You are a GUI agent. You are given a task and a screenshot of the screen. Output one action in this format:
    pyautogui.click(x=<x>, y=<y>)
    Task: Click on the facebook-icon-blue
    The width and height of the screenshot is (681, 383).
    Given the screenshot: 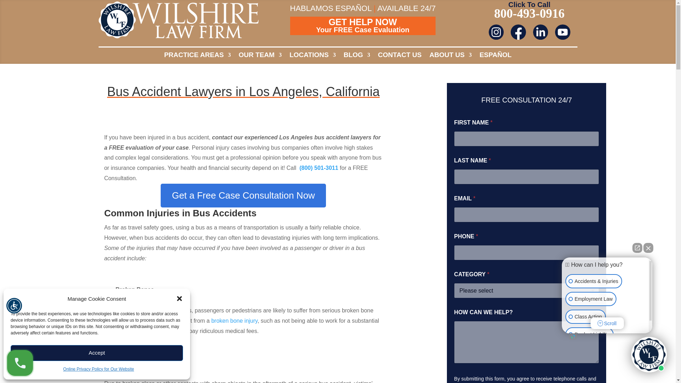 What is the action you would take?
    pyautogui.click(x=540, y=32)
    